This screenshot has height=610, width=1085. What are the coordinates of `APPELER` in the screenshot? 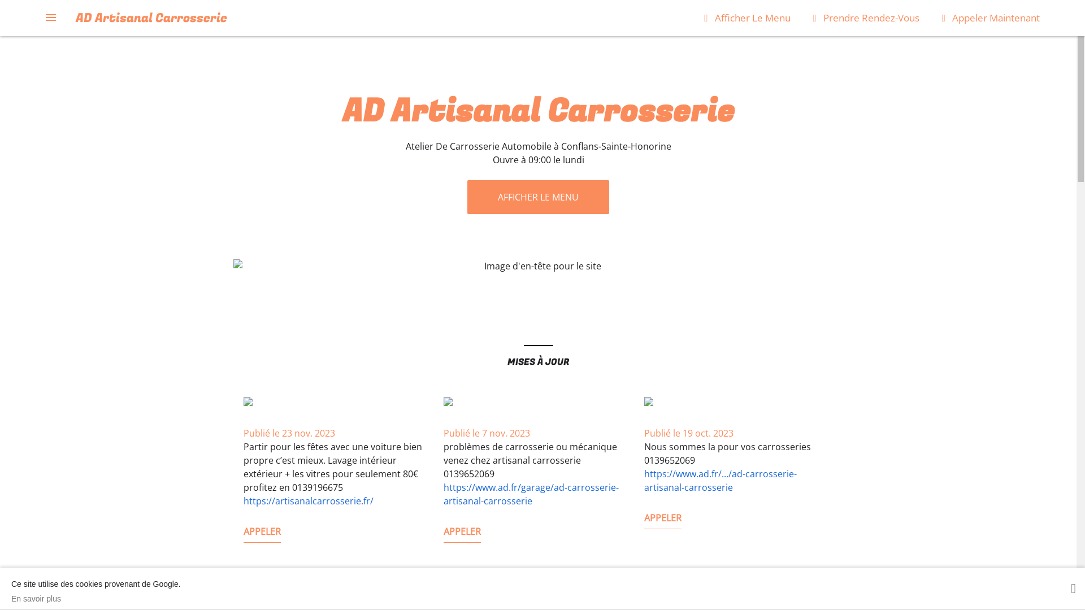 It's located at (262, 534).